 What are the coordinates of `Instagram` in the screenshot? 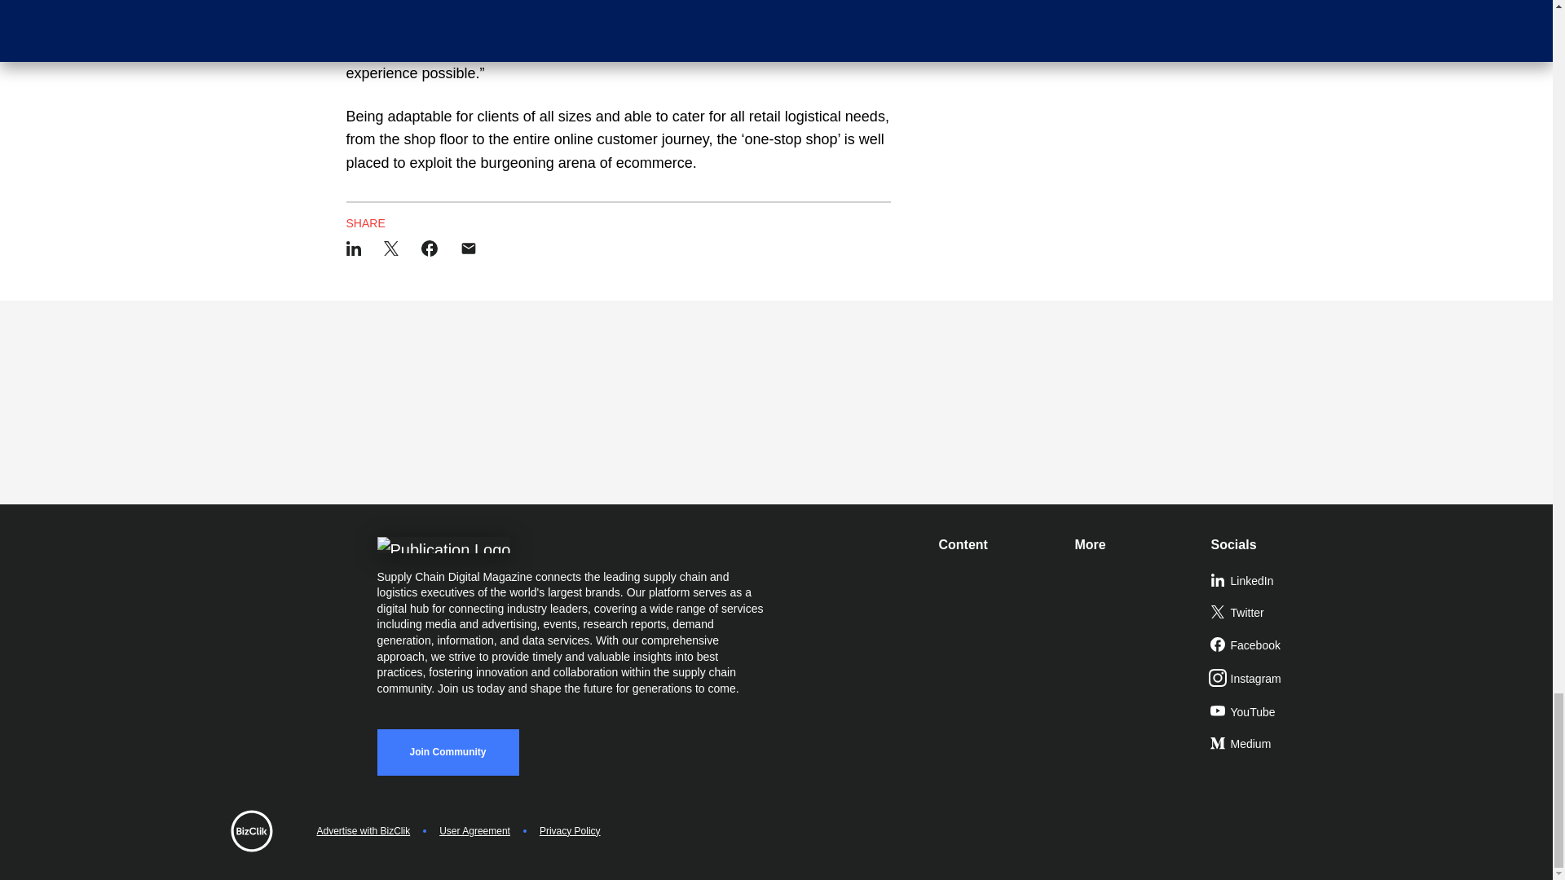 It's located at (1272, 680).